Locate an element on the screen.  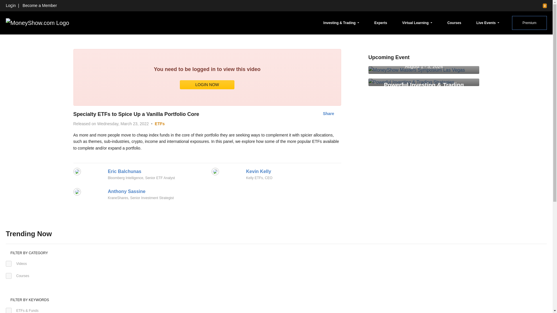
Eric Balchunas is located at coordinates (125, 171).